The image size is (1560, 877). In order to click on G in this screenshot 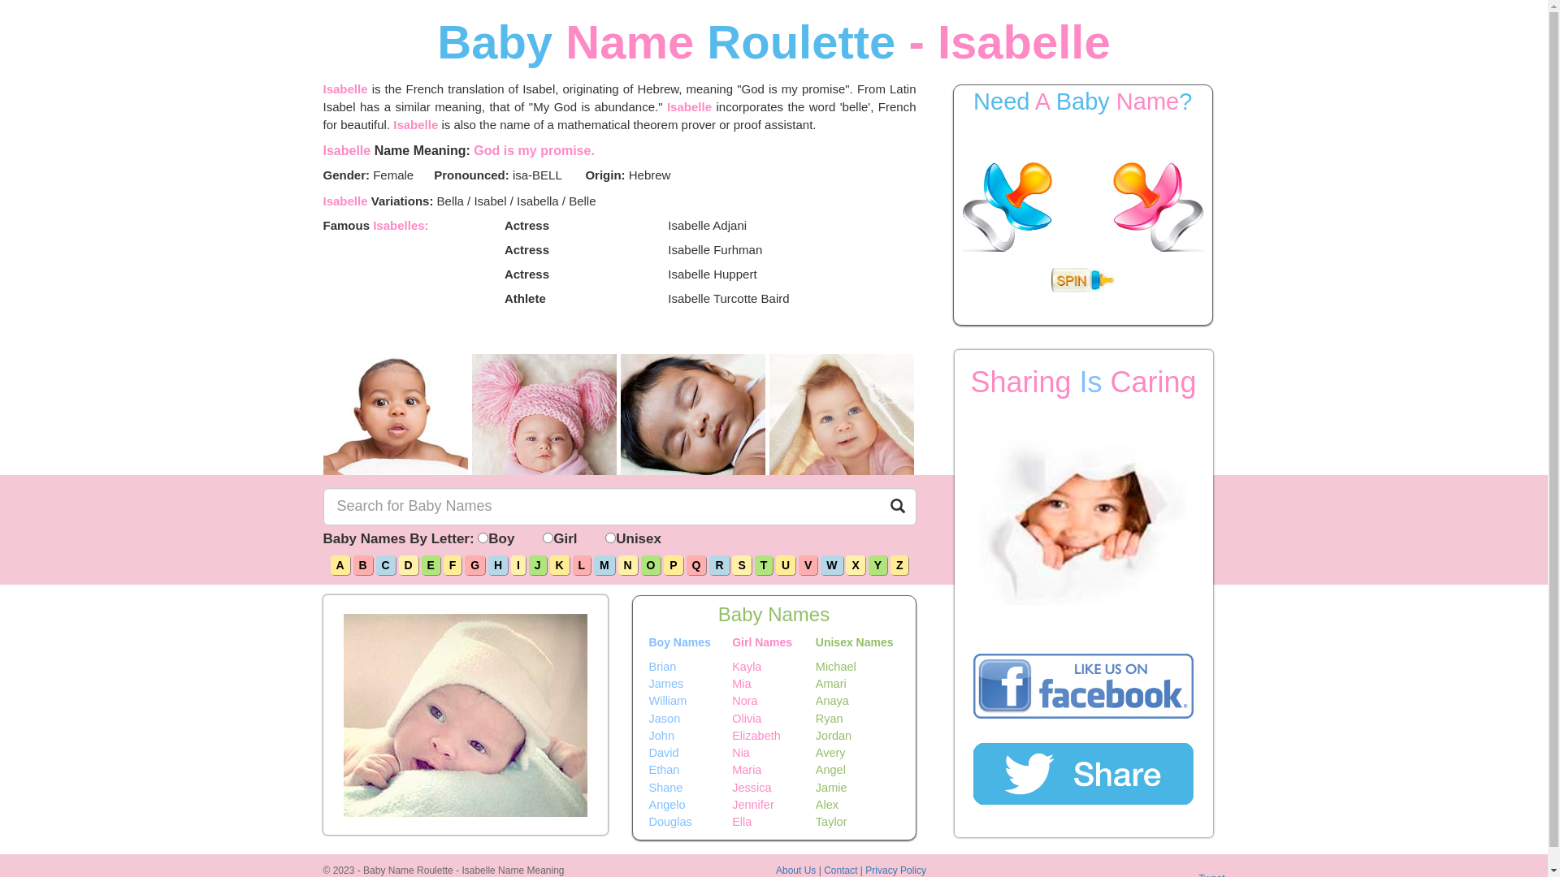, I will do `click(474, 565)`.